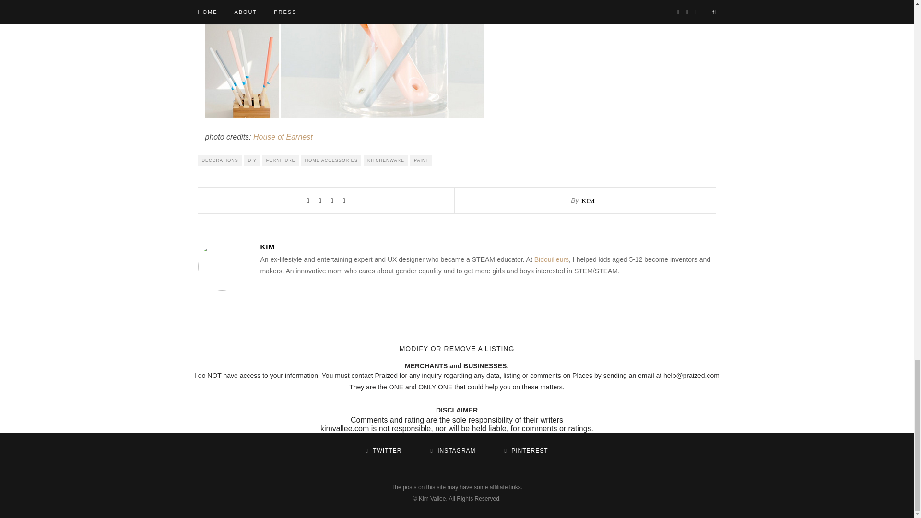  What do you see at coordinates (487, 247) in the screenshot?
I see `KIM` at bounding box center [487, 247].